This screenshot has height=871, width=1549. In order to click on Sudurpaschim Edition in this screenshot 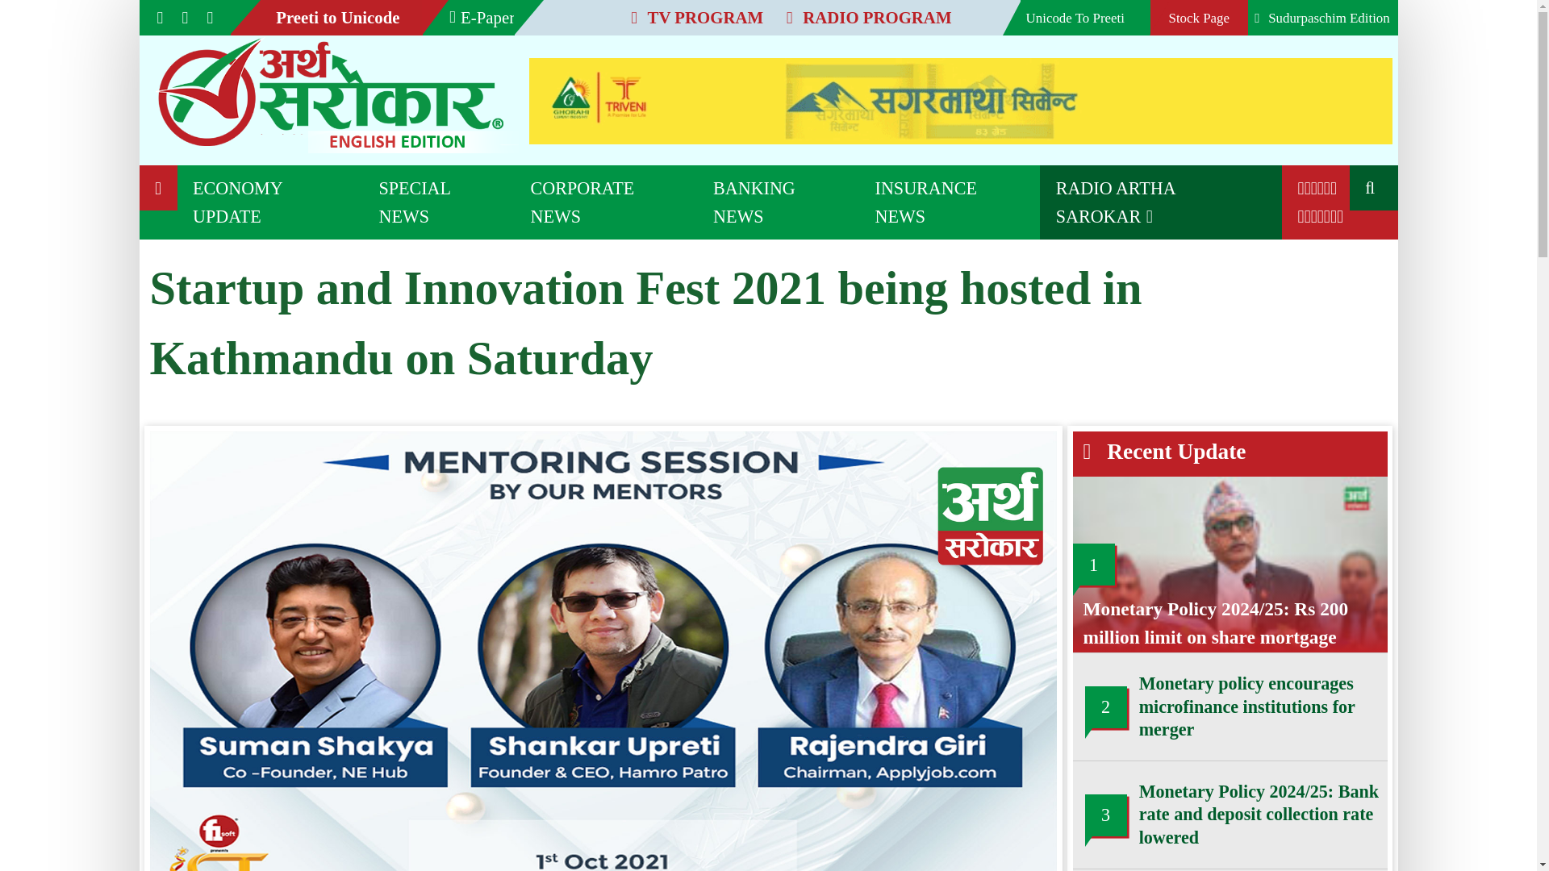, I will do `click(1019, 13)`.